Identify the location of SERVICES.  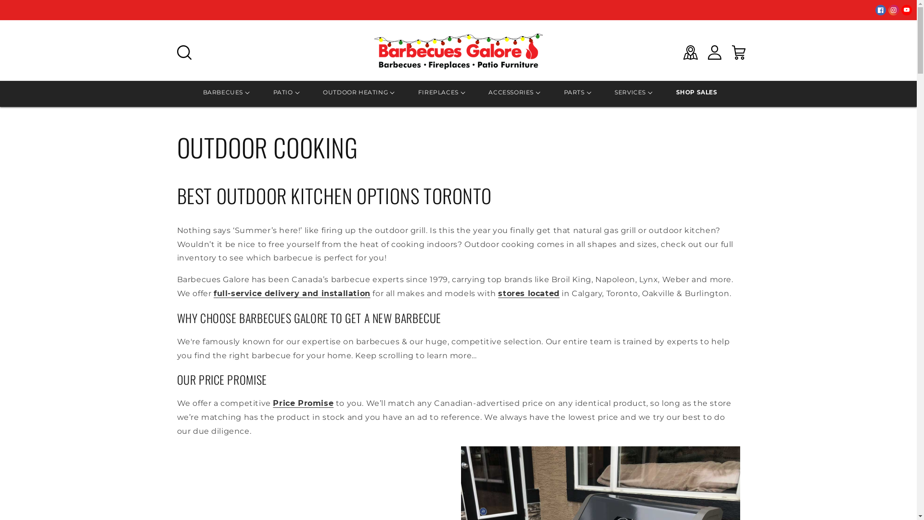
(630, 92).